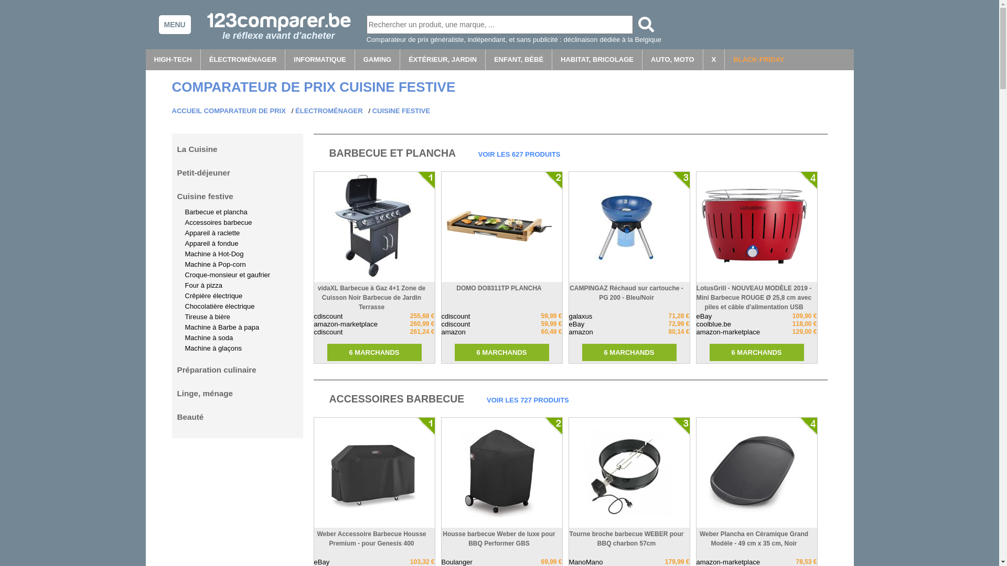  What do you see at coordinates (629, 352) in the screenshot?
I see `6 MARCHANDS` at bounding box center [629, 352].